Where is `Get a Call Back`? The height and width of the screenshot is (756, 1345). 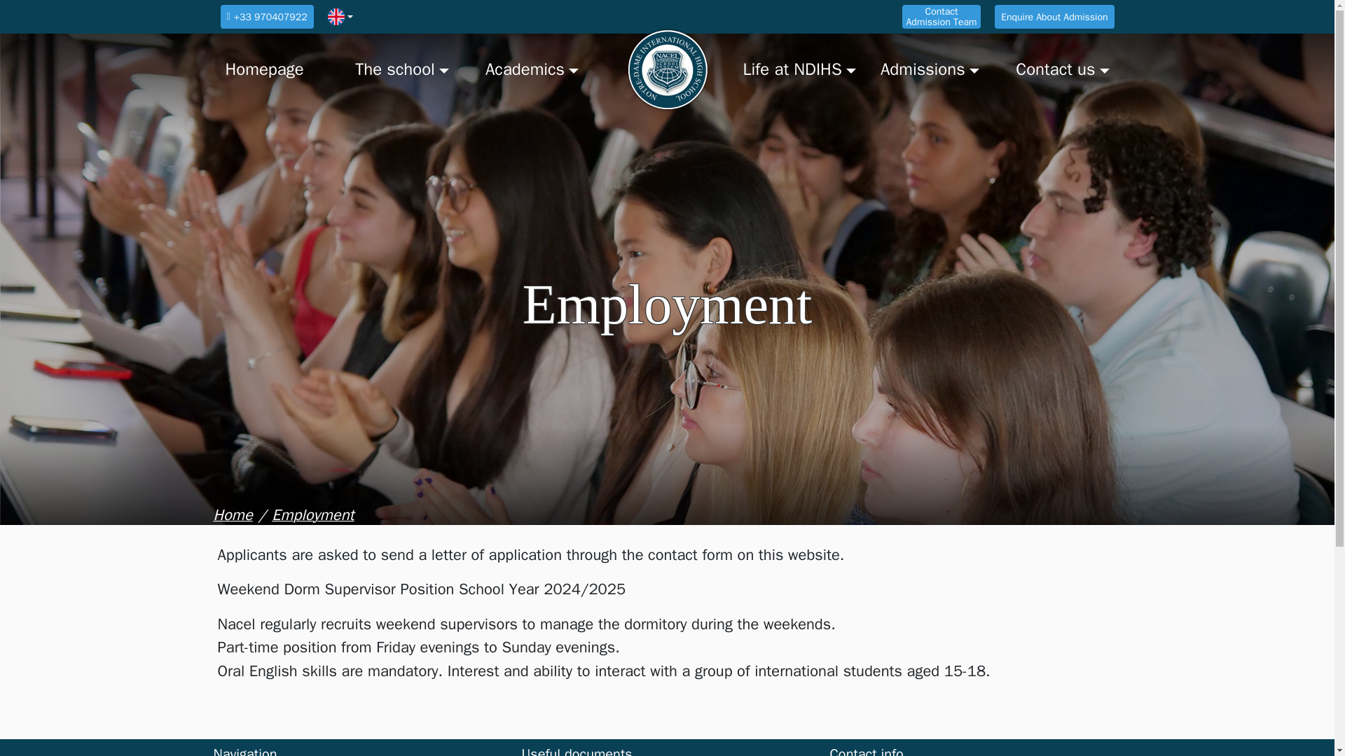
Get a Call Back is located at coordinates (941, 17).